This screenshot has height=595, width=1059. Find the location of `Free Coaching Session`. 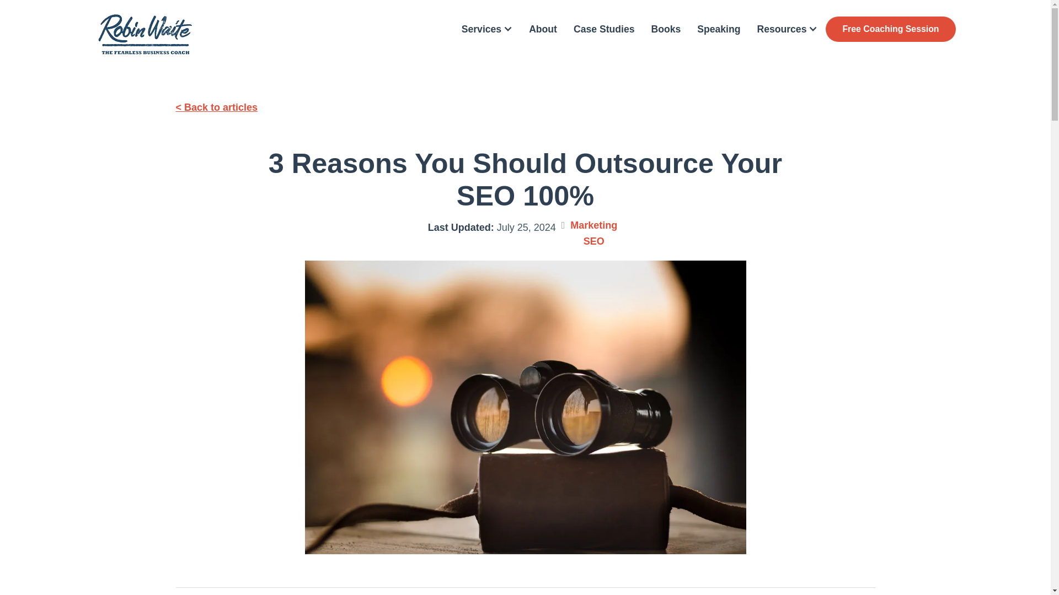

Free Coaching Session is located at coordinates (890, 29).